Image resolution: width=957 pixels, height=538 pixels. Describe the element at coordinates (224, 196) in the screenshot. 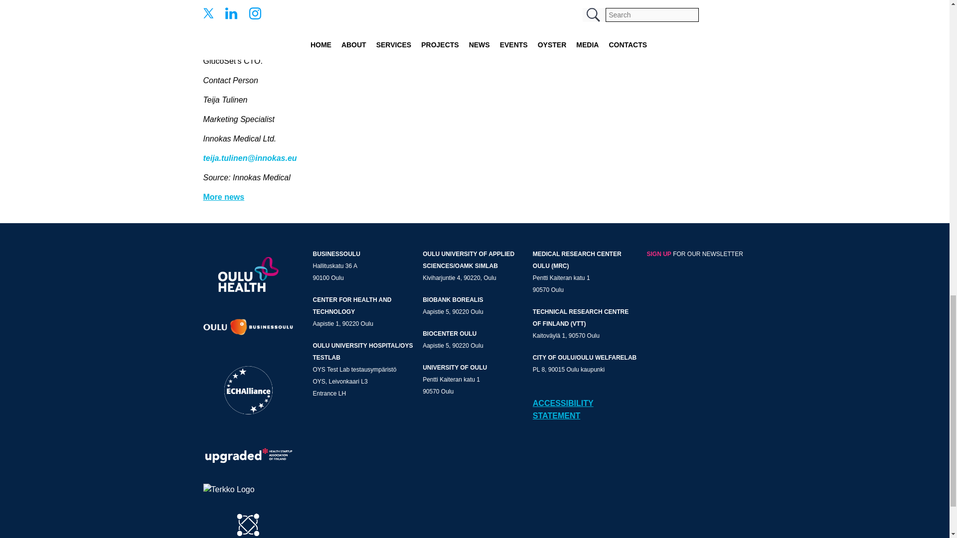

I see `More news` at that location.